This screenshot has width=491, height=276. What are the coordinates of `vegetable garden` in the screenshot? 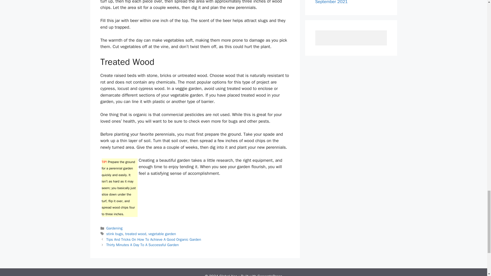 It's located at (162, 234).